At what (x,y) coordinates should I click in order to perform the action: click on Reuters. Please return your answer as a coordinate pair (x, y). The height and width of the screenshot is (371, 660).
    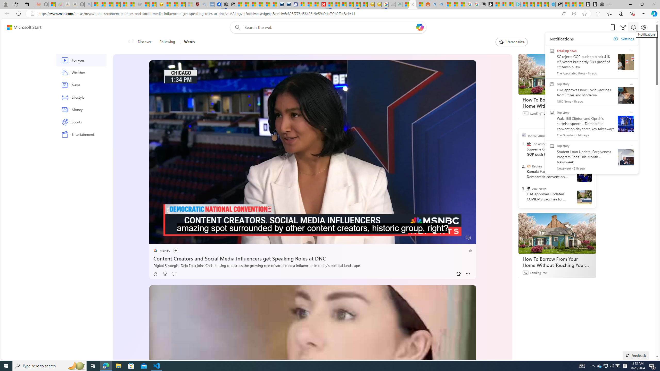
    Looking at the image, I should click on (529, 166).